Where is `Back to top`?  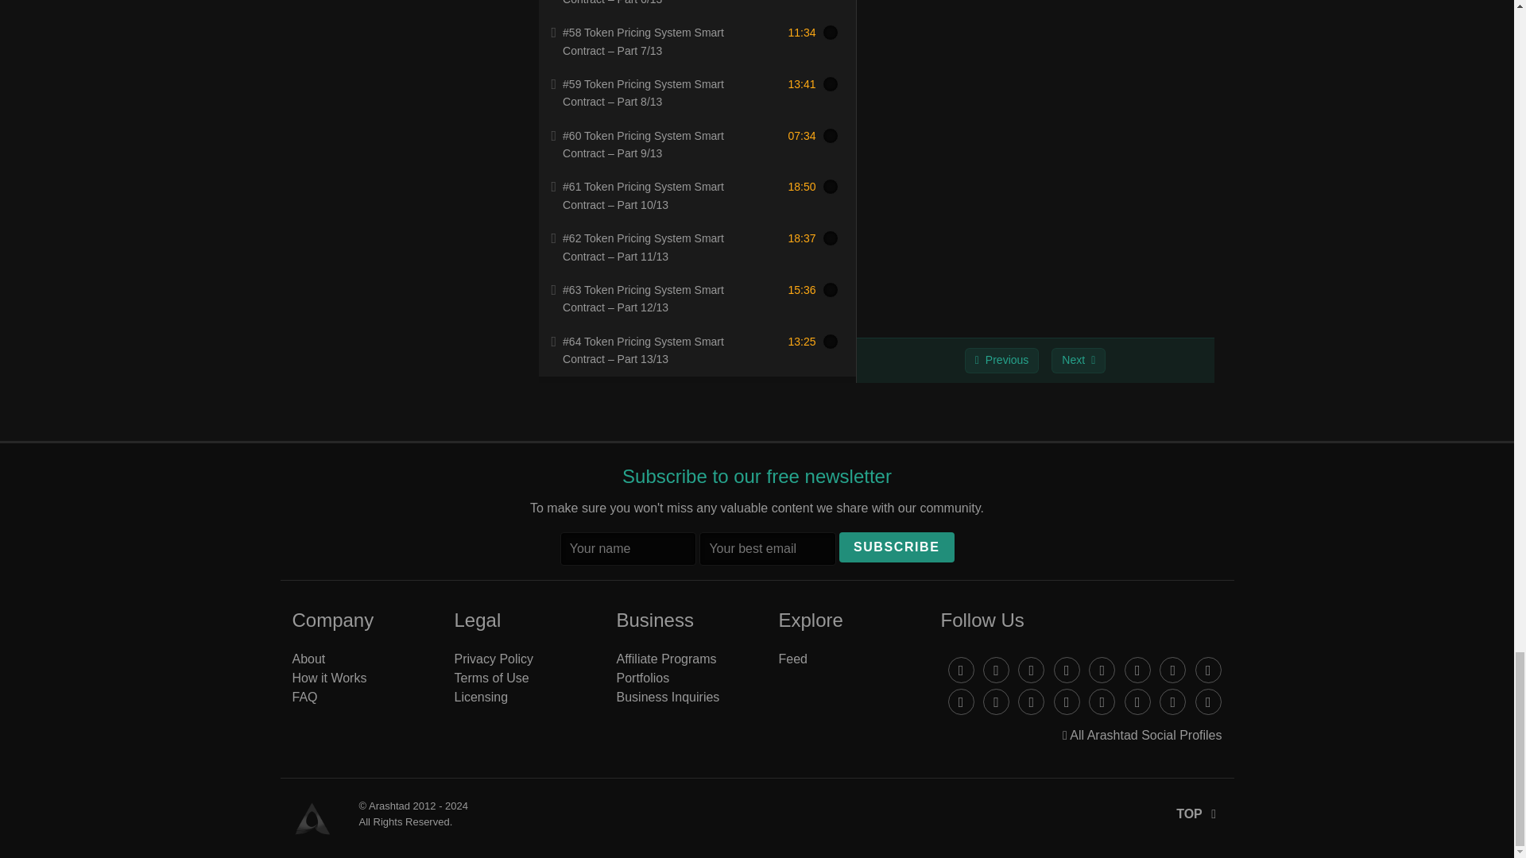 Back to top is located at coordinates (1199, 814).